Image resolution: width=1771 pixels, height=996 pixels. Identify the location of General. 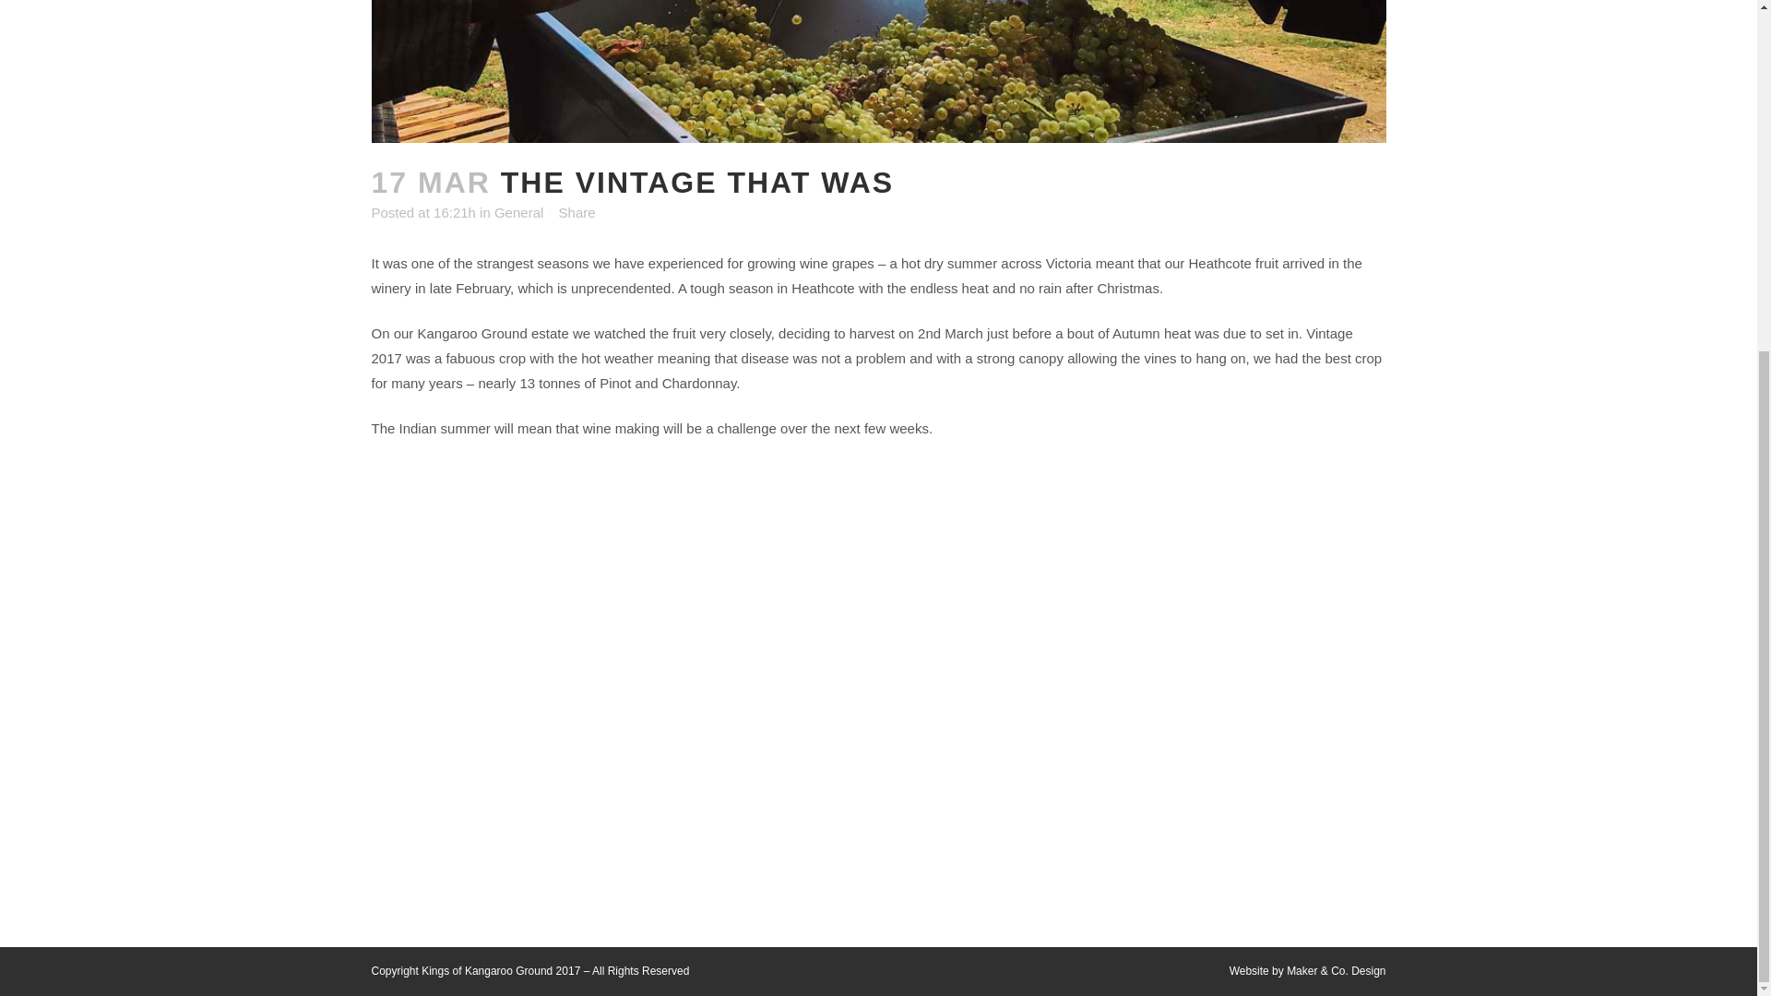
(518, 212).